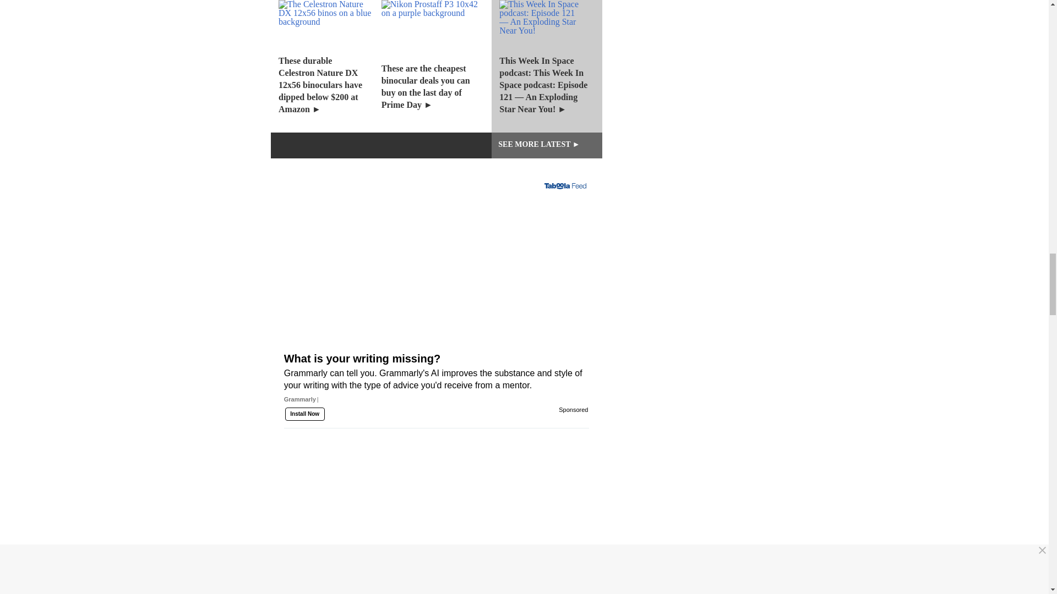 The image size is (1057, 594). I want to click on What is your writing missing?, so click(436, 288).